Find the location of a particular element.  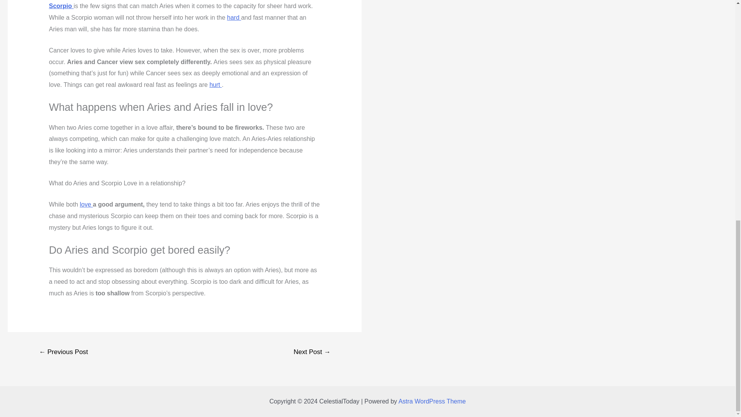

Scorpio is located at coordinates (61, 5).